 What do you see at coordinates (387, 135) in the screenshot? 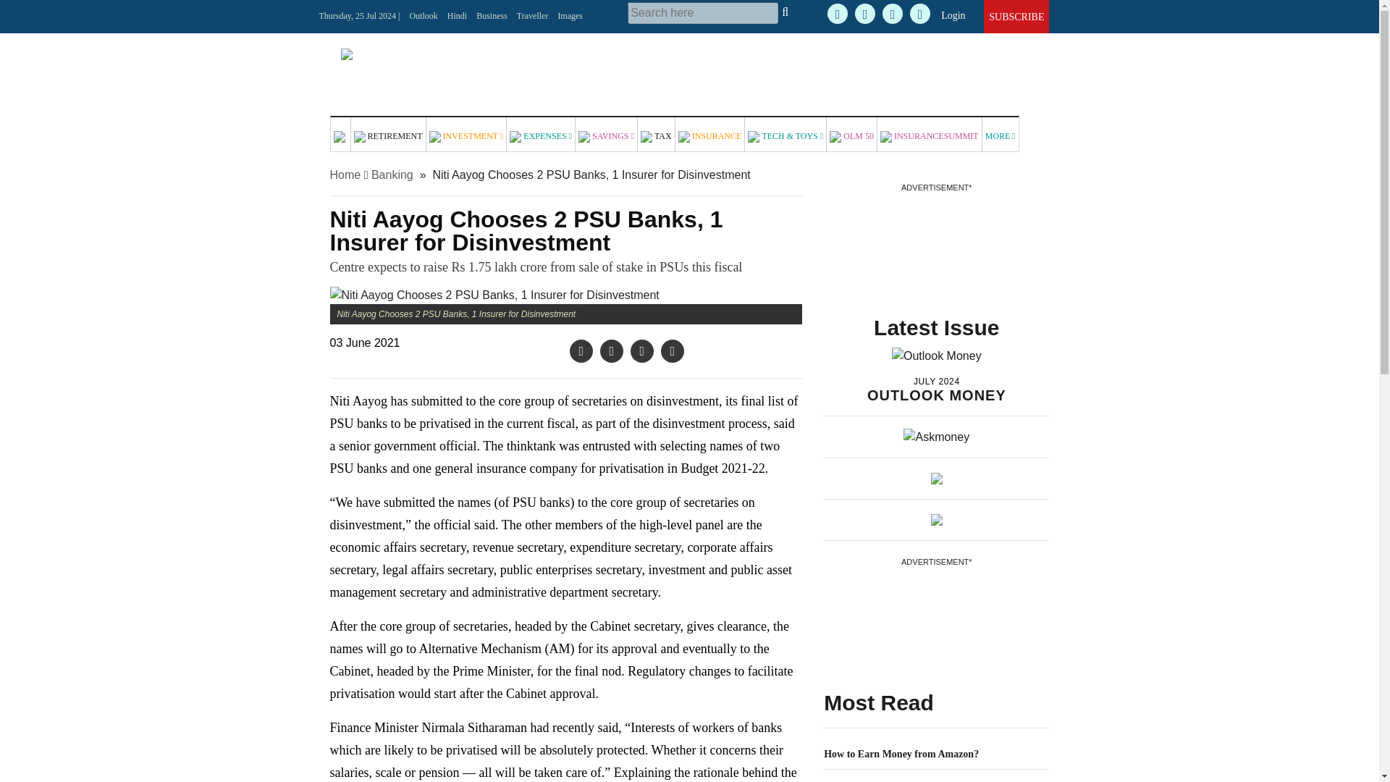
I see `RETIREMENT` at bounding box center [387, 135].